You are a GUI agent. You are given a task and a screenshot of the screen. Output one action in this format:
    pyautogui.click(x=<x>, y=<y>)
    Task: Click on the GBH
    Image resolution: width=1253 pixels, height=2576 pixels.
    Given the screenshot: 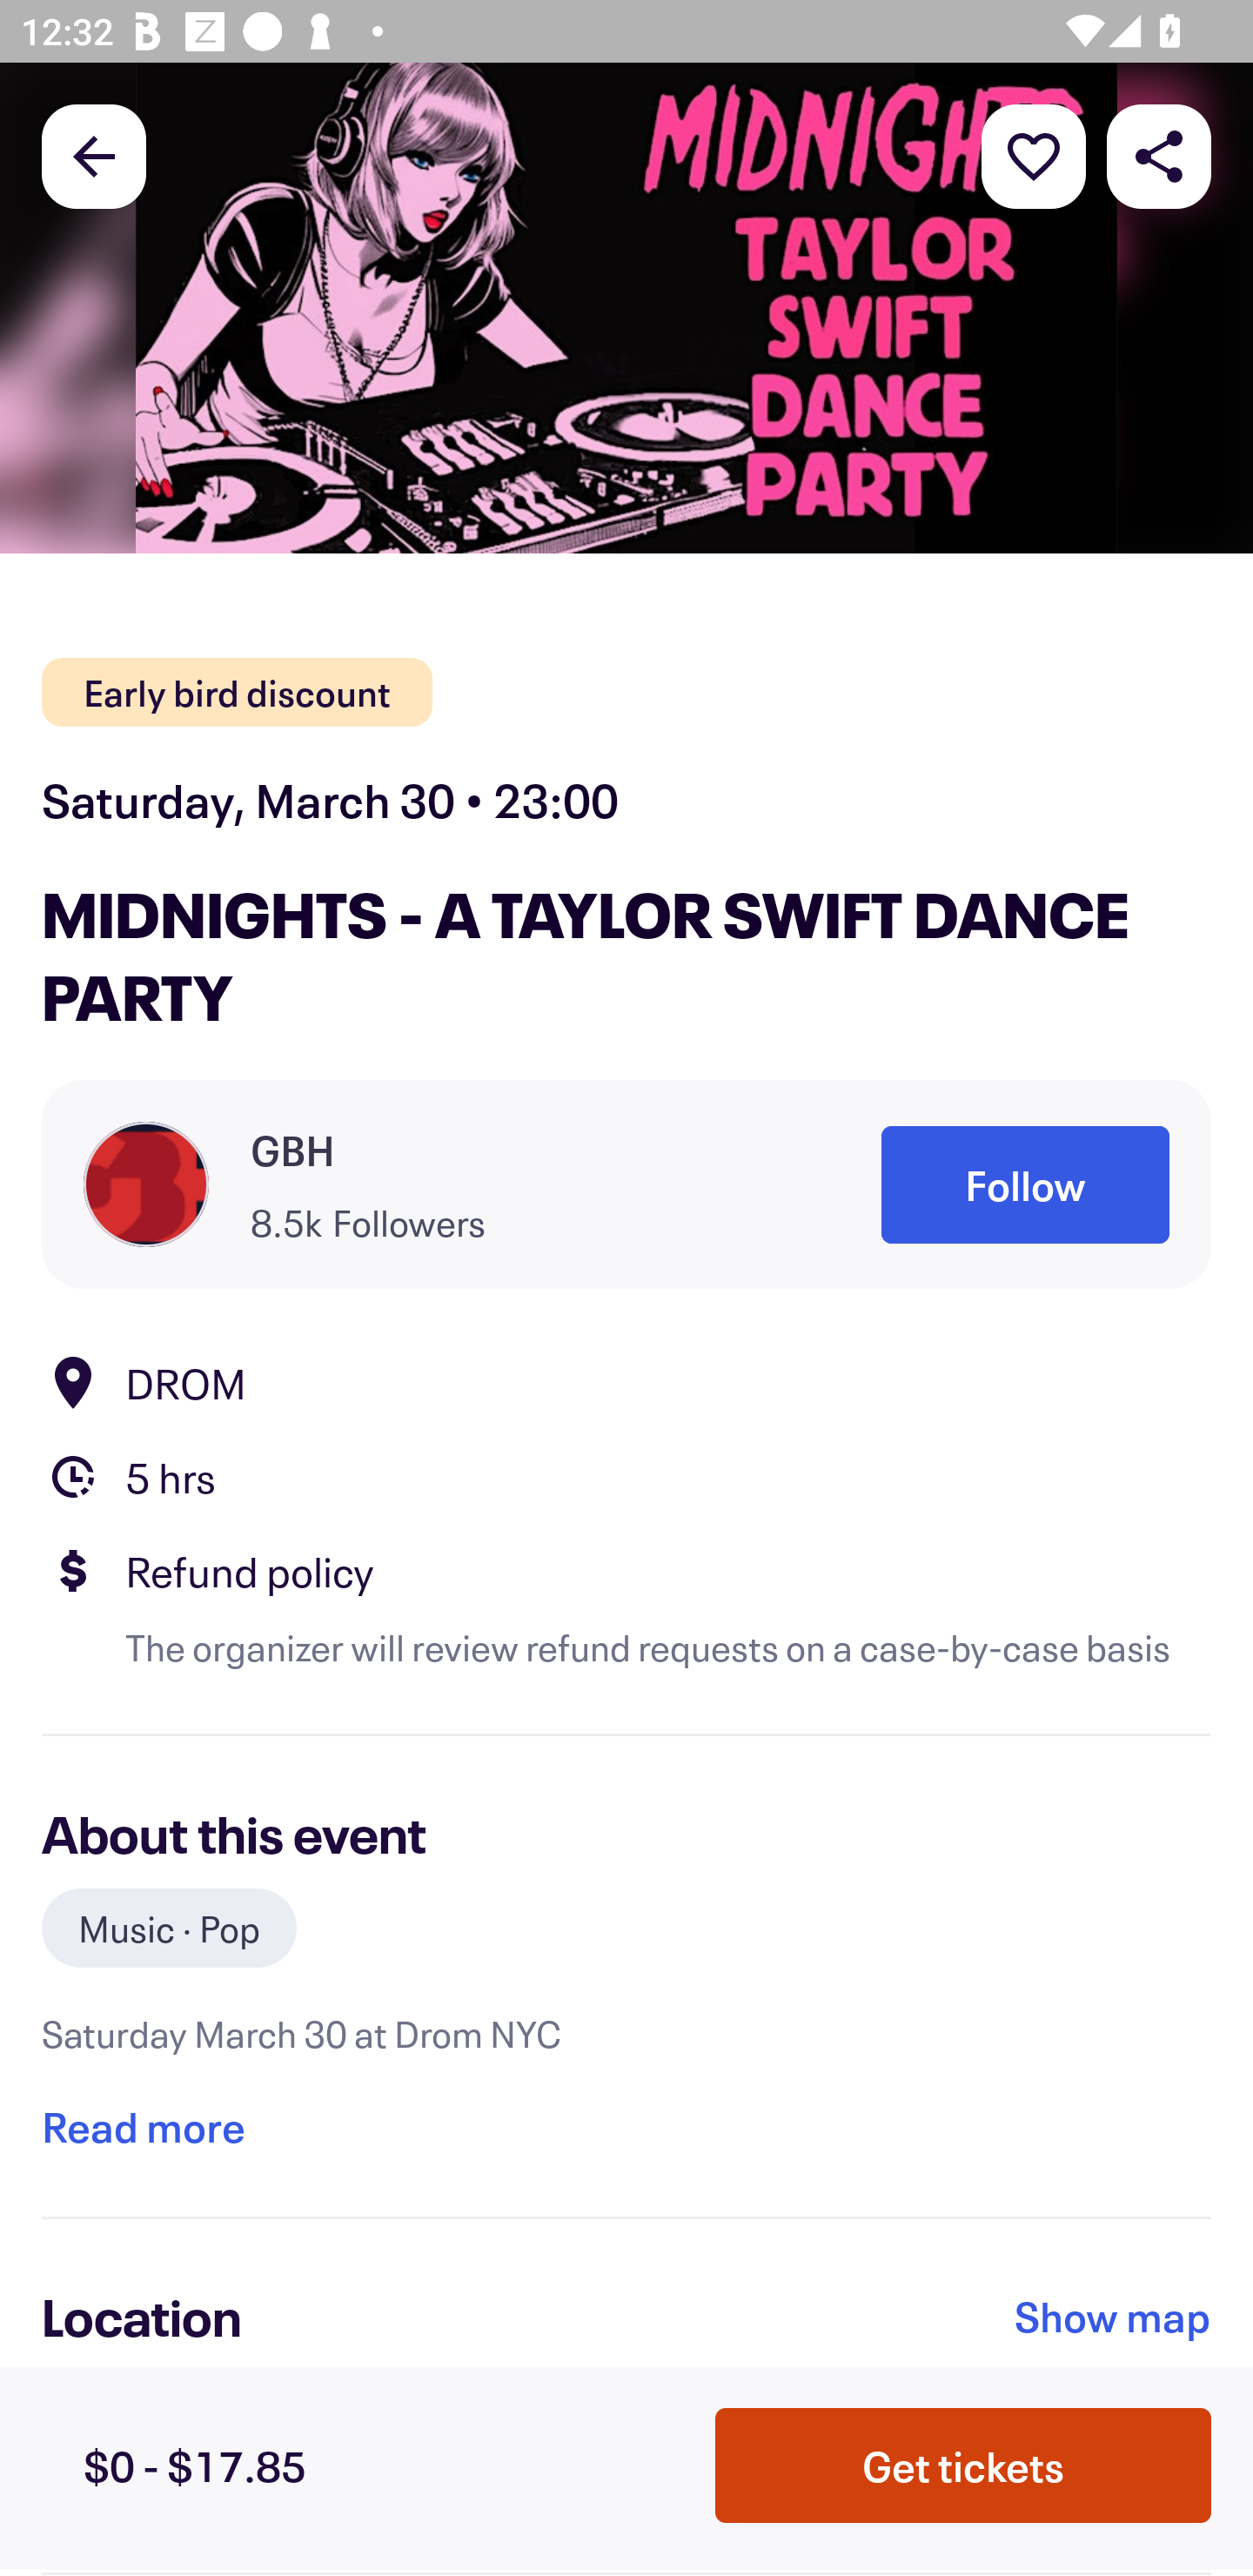 What is the action you would take?
    pyautogui.click(x=292, y=1150)
    